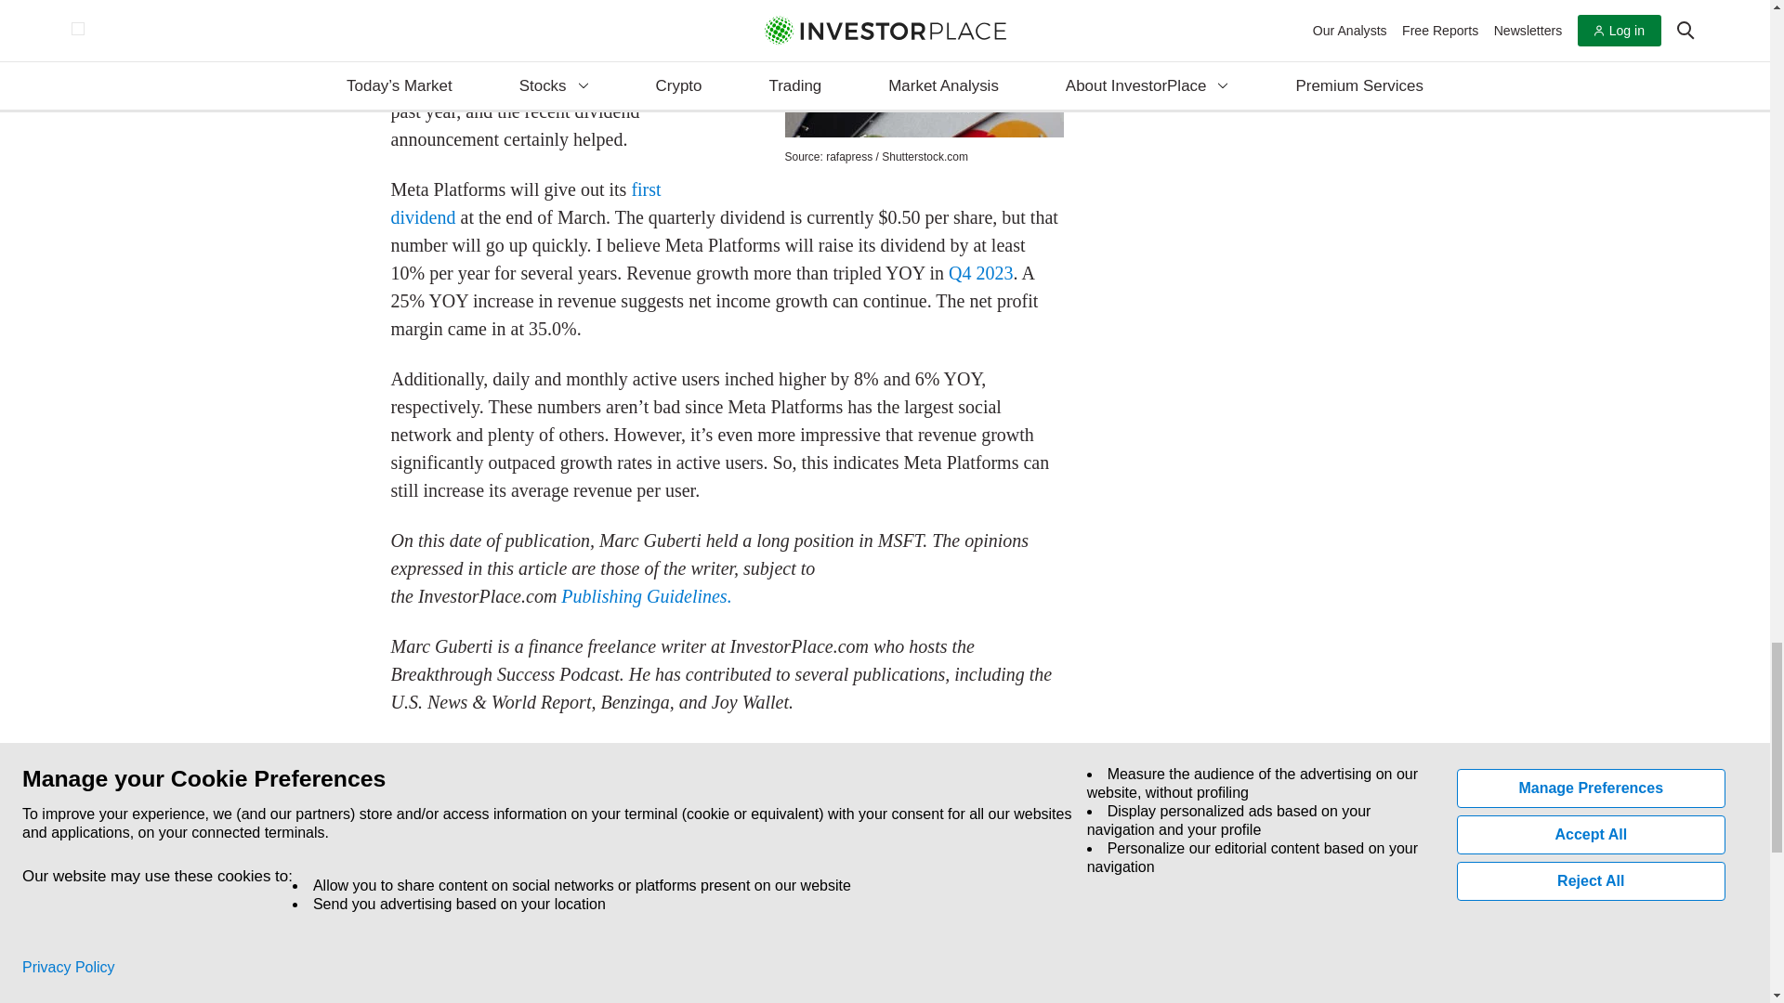 The image size is (1784, 1003). Describe the element at coordinates (509, 780) in the screenshot. I see `Articles from Technology industry` at that location.